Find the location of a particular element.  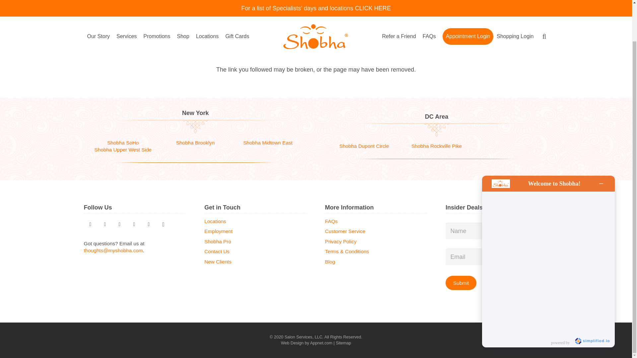

Pinterest is located at coordinates (105, 224).